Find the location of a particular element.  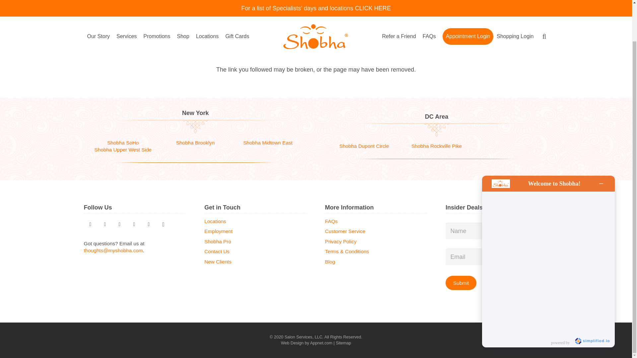

Pinterest is located at coordinates (105, 224).